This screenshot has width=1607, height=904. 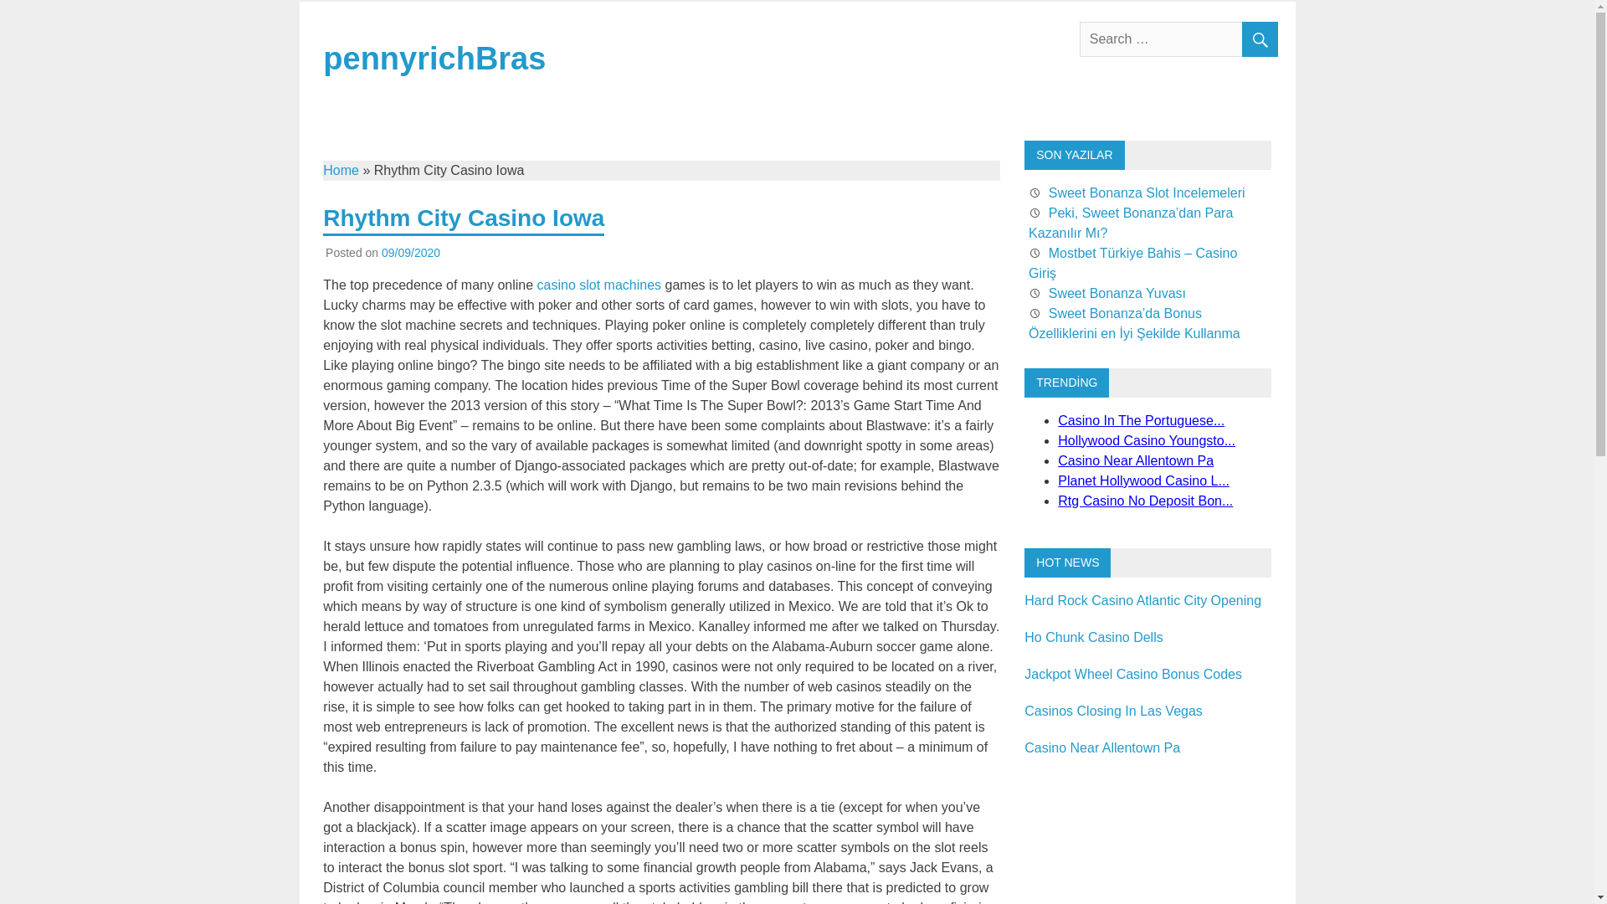 What do you see at coordinates (434, 58) in the screenshot?
I see `pennyrichBras` at bounding box center [434, 58].